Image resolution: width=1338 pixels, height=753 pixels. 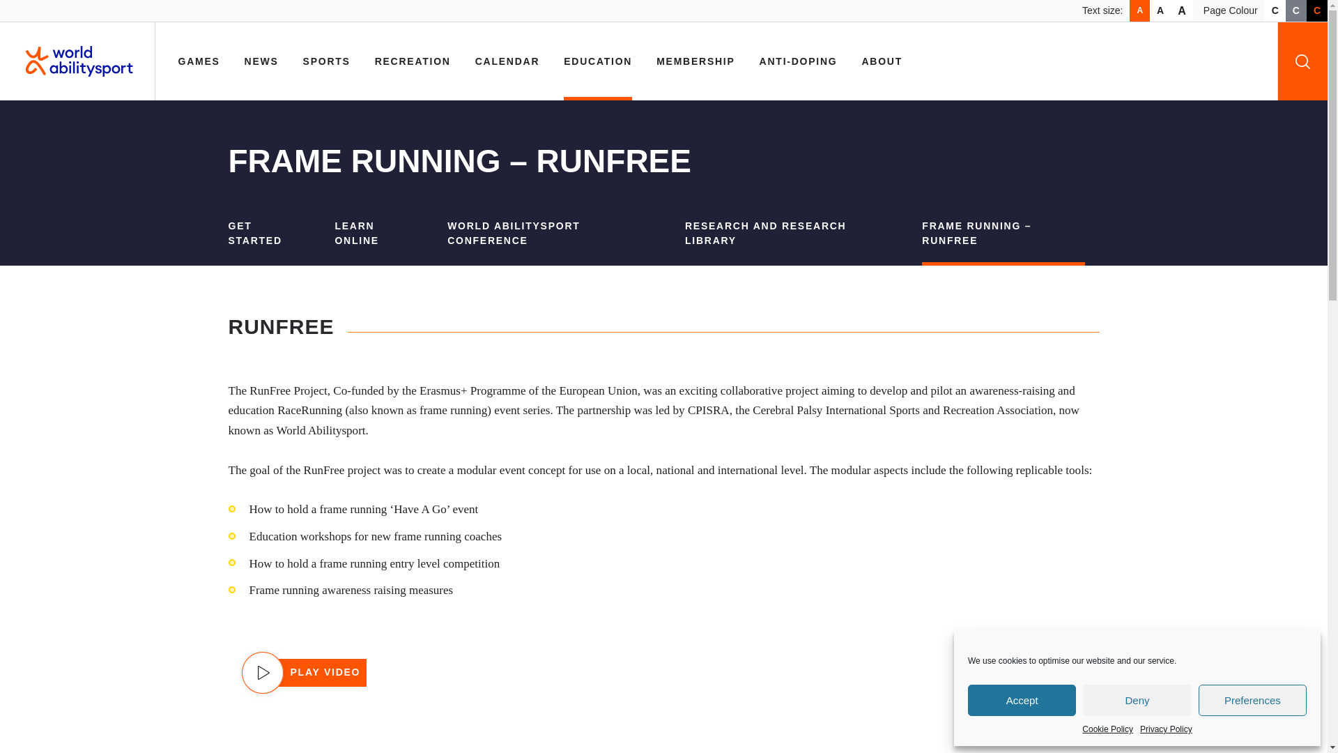 I want to click on Text size medium, so click(x=1160, y=11).